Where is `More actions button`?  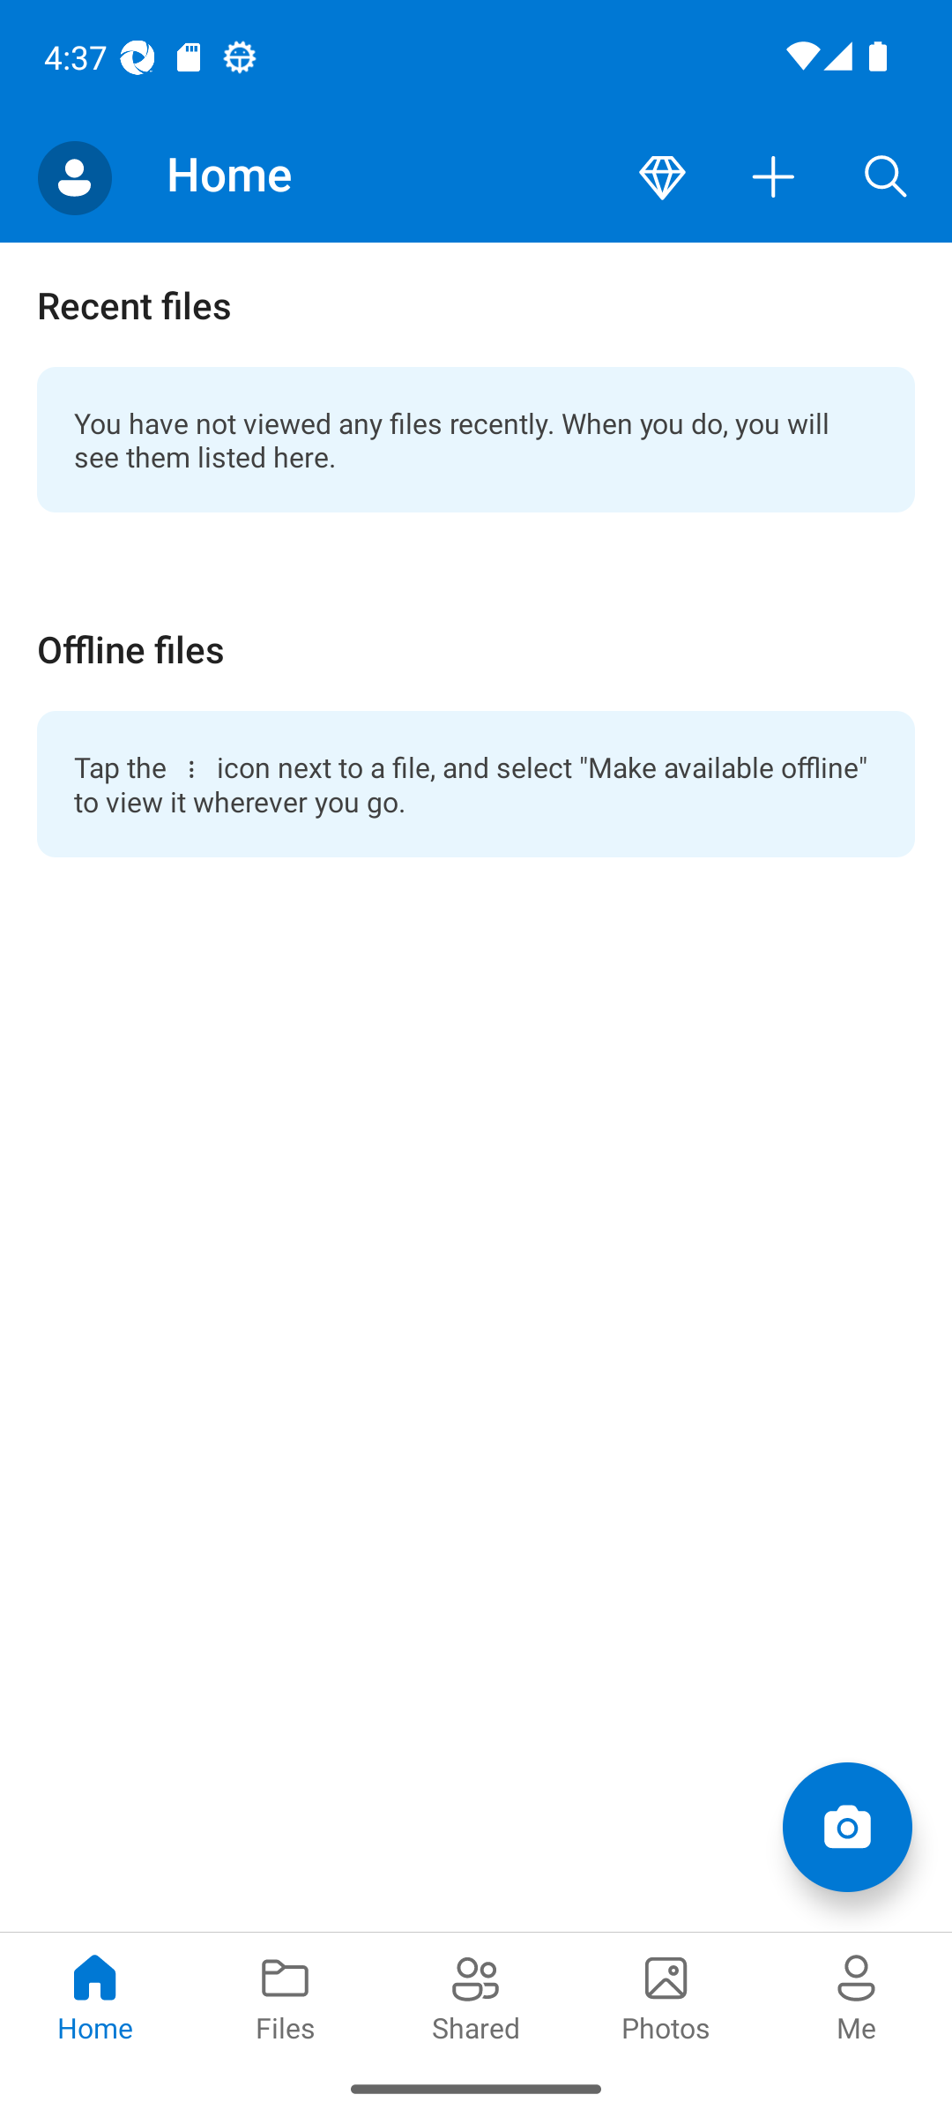 More actions button is located at coordinates (774, 178).